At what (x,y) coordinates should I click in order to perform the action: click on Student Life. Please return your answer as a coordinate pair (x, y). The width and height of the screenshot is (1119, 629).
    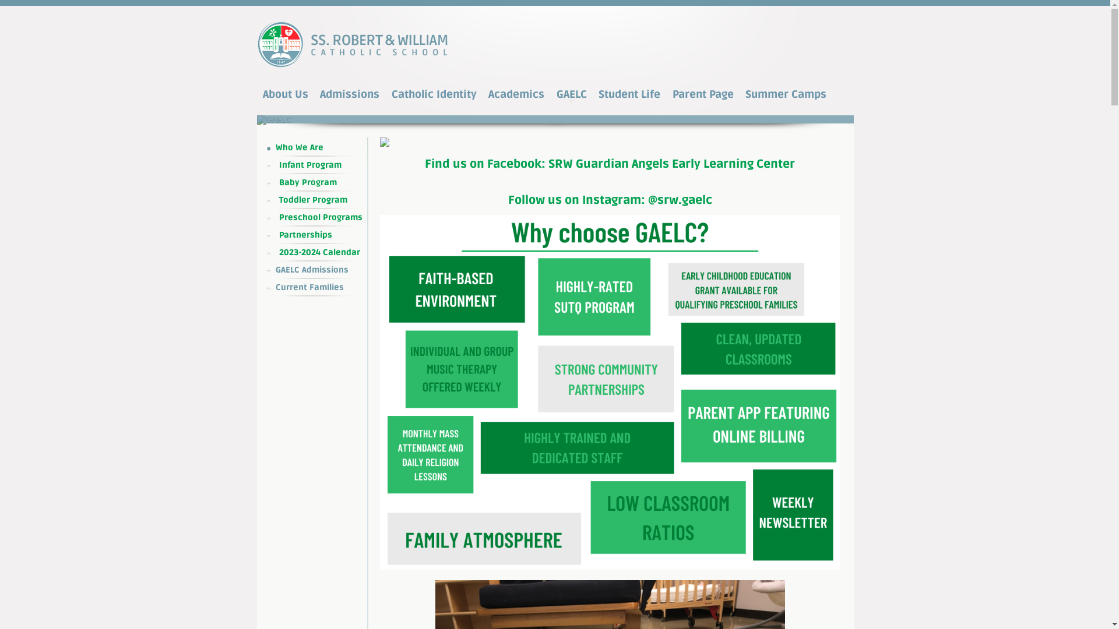
    Looking at the image, I should click on (629, 94).